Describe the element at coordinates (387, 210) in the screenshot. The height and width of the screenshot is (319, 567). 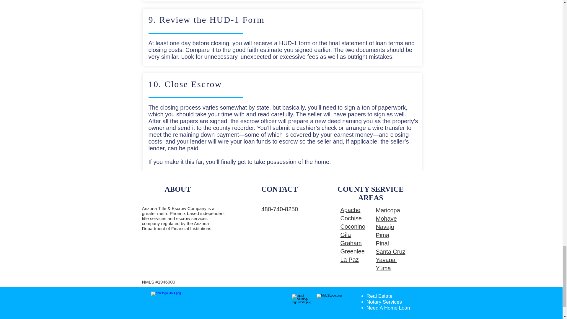
I see `Maricopa` at that location.